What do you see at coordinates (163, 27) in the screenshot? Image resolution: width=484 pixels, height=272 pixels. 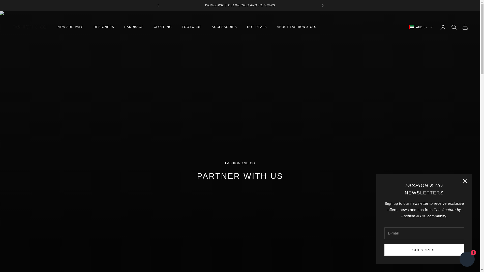 I see `CLOTHING` at bounding box center [163, 27].